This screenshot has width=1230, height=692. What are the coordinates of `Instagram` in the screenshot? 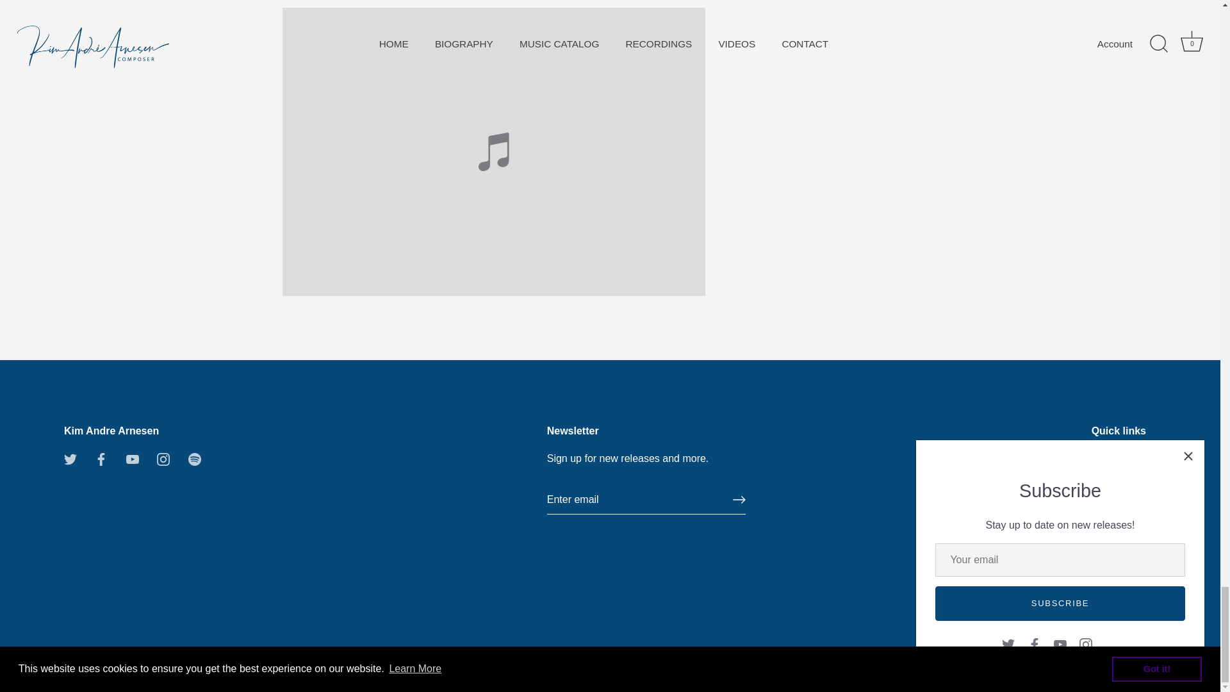 It's located at (163, 459).